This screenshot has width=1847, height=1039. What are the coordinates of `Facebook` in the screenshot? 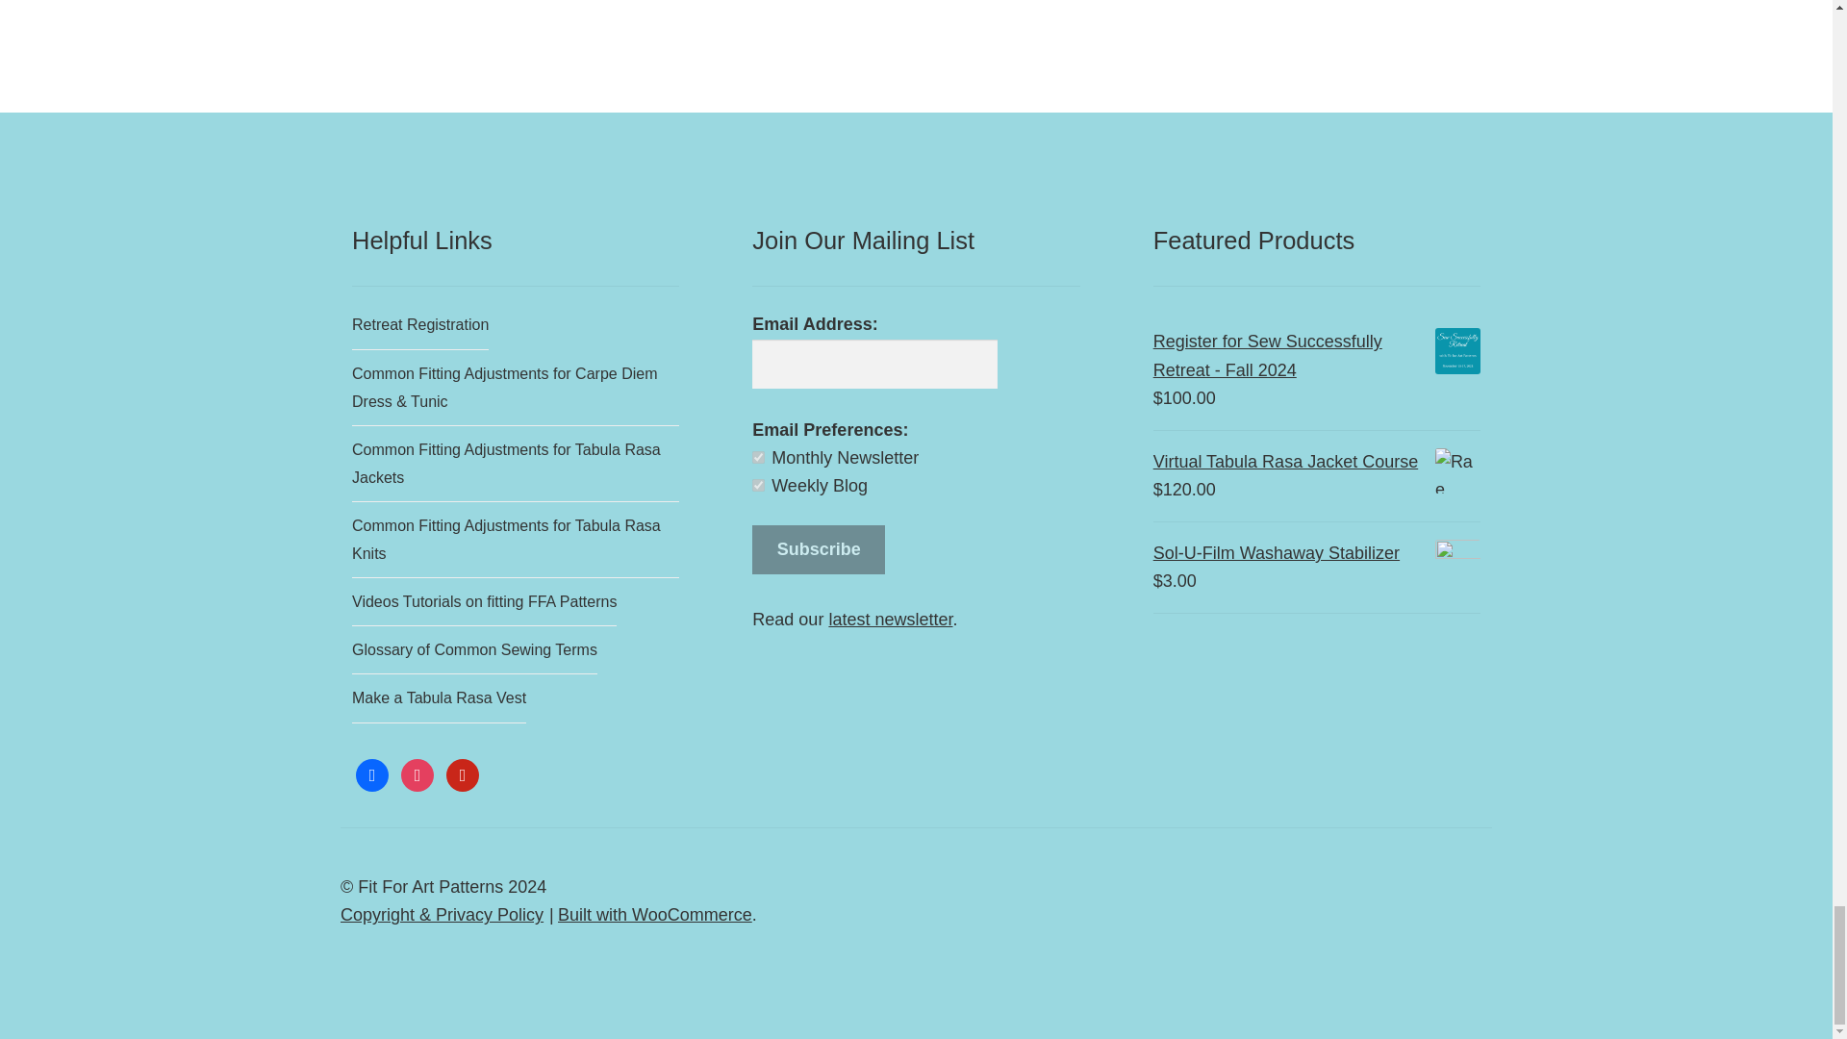 It's located at (371, 773).